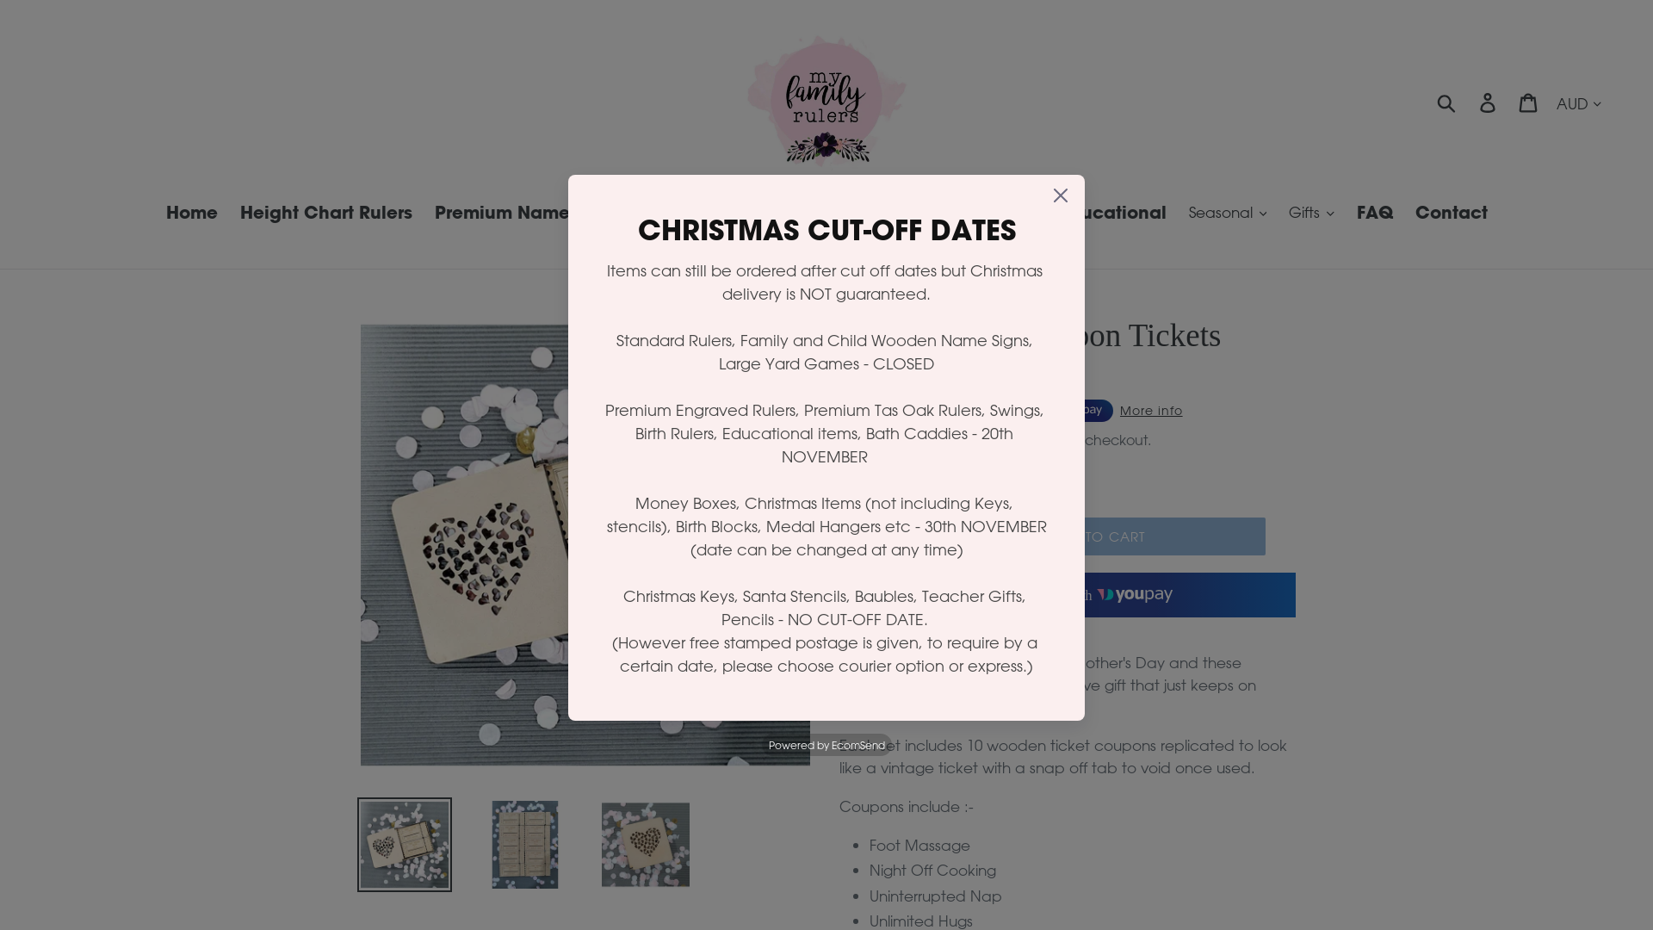 The width and height of the screenshot is (1653, 930). I want to click on Have someone else pay with
More info, so click(1011, 411).